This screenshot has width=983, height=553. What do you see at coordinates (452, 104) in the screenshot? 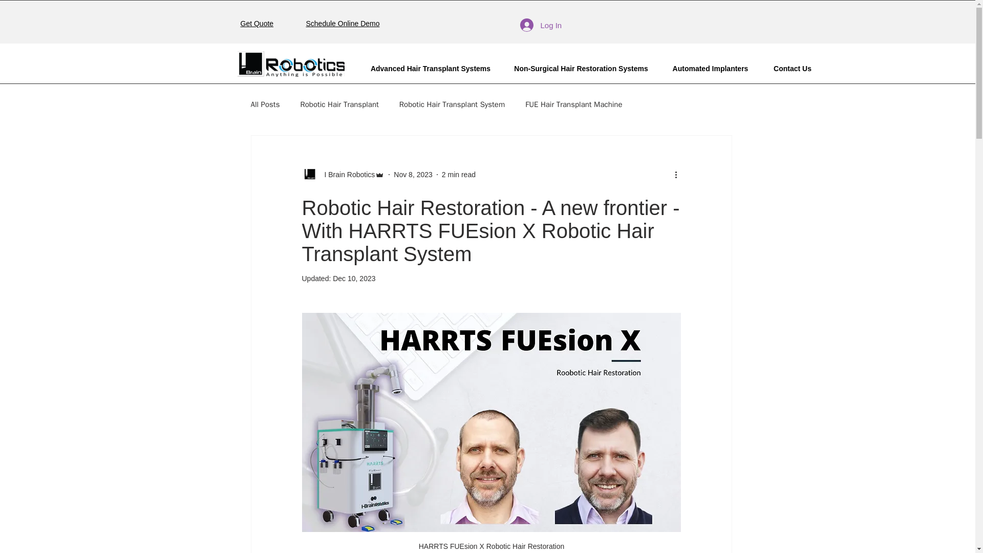
I see `Robotic Hair Transplant System` at bounding box center [452, 104].